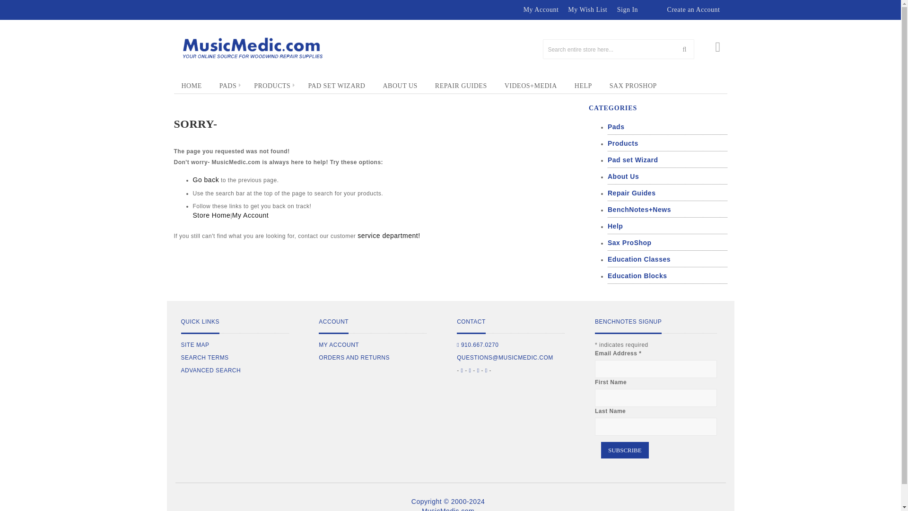  I want to click on Create an Account, so click(693, 10).